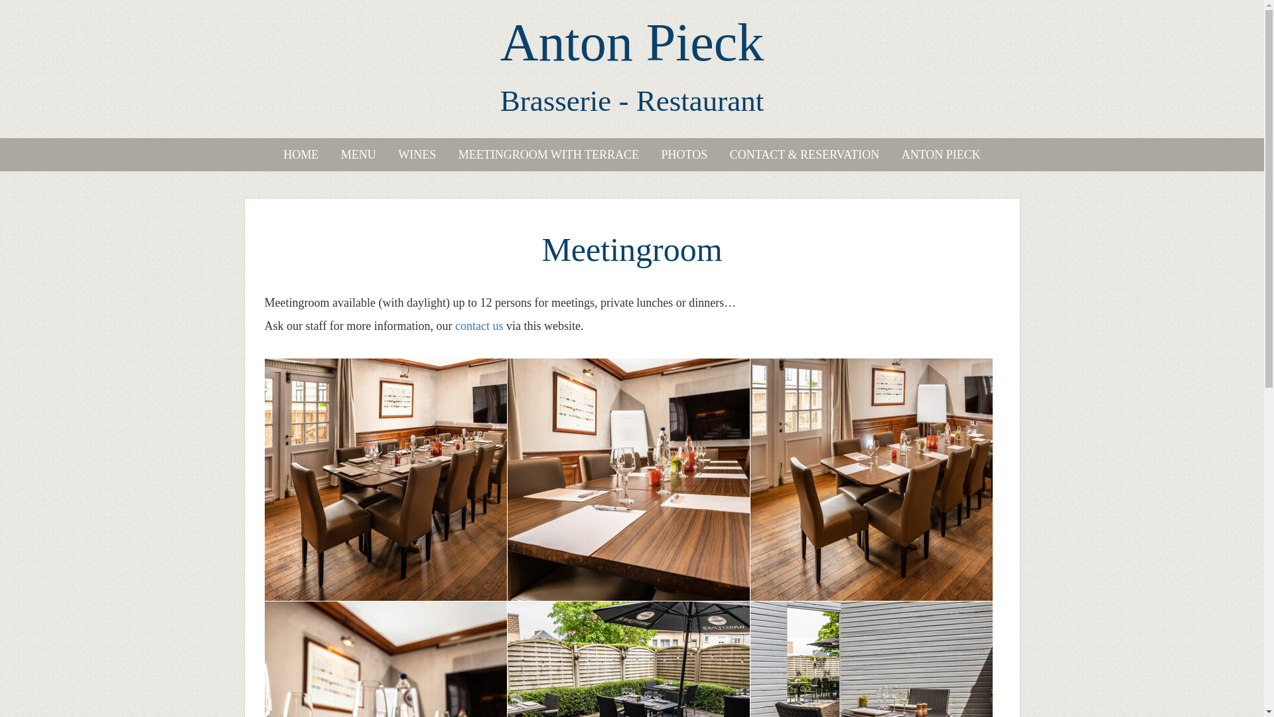 This screenshot has height=717, width=1274. I want to click on WINES, so click(417, 155).